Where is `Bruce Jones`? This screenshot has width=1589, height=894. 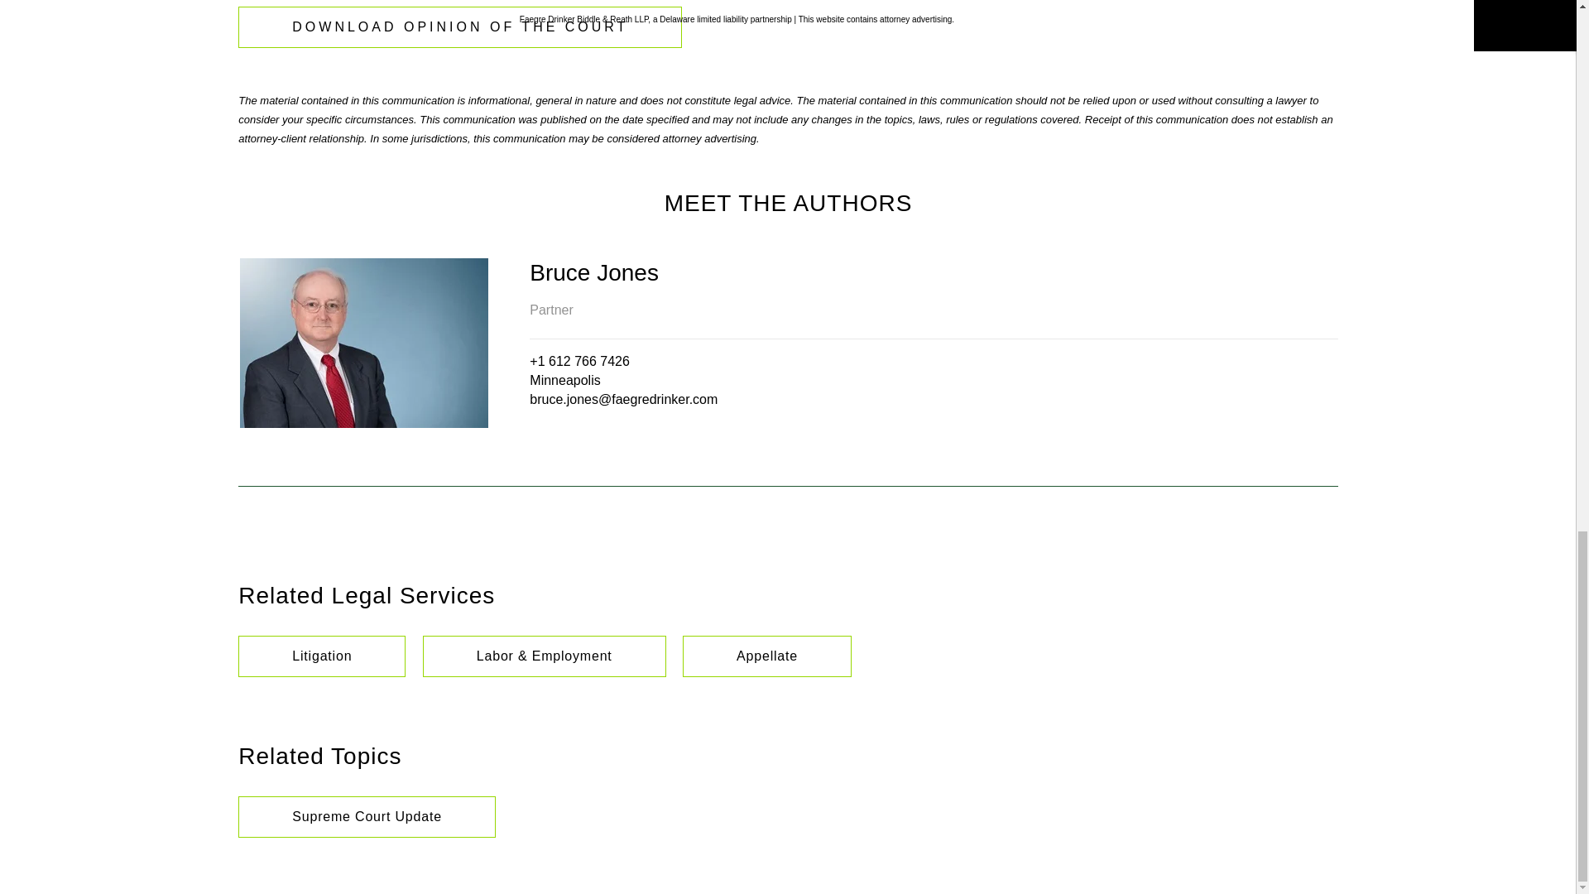
Bruce Jones is located at coordinates (934, 272).